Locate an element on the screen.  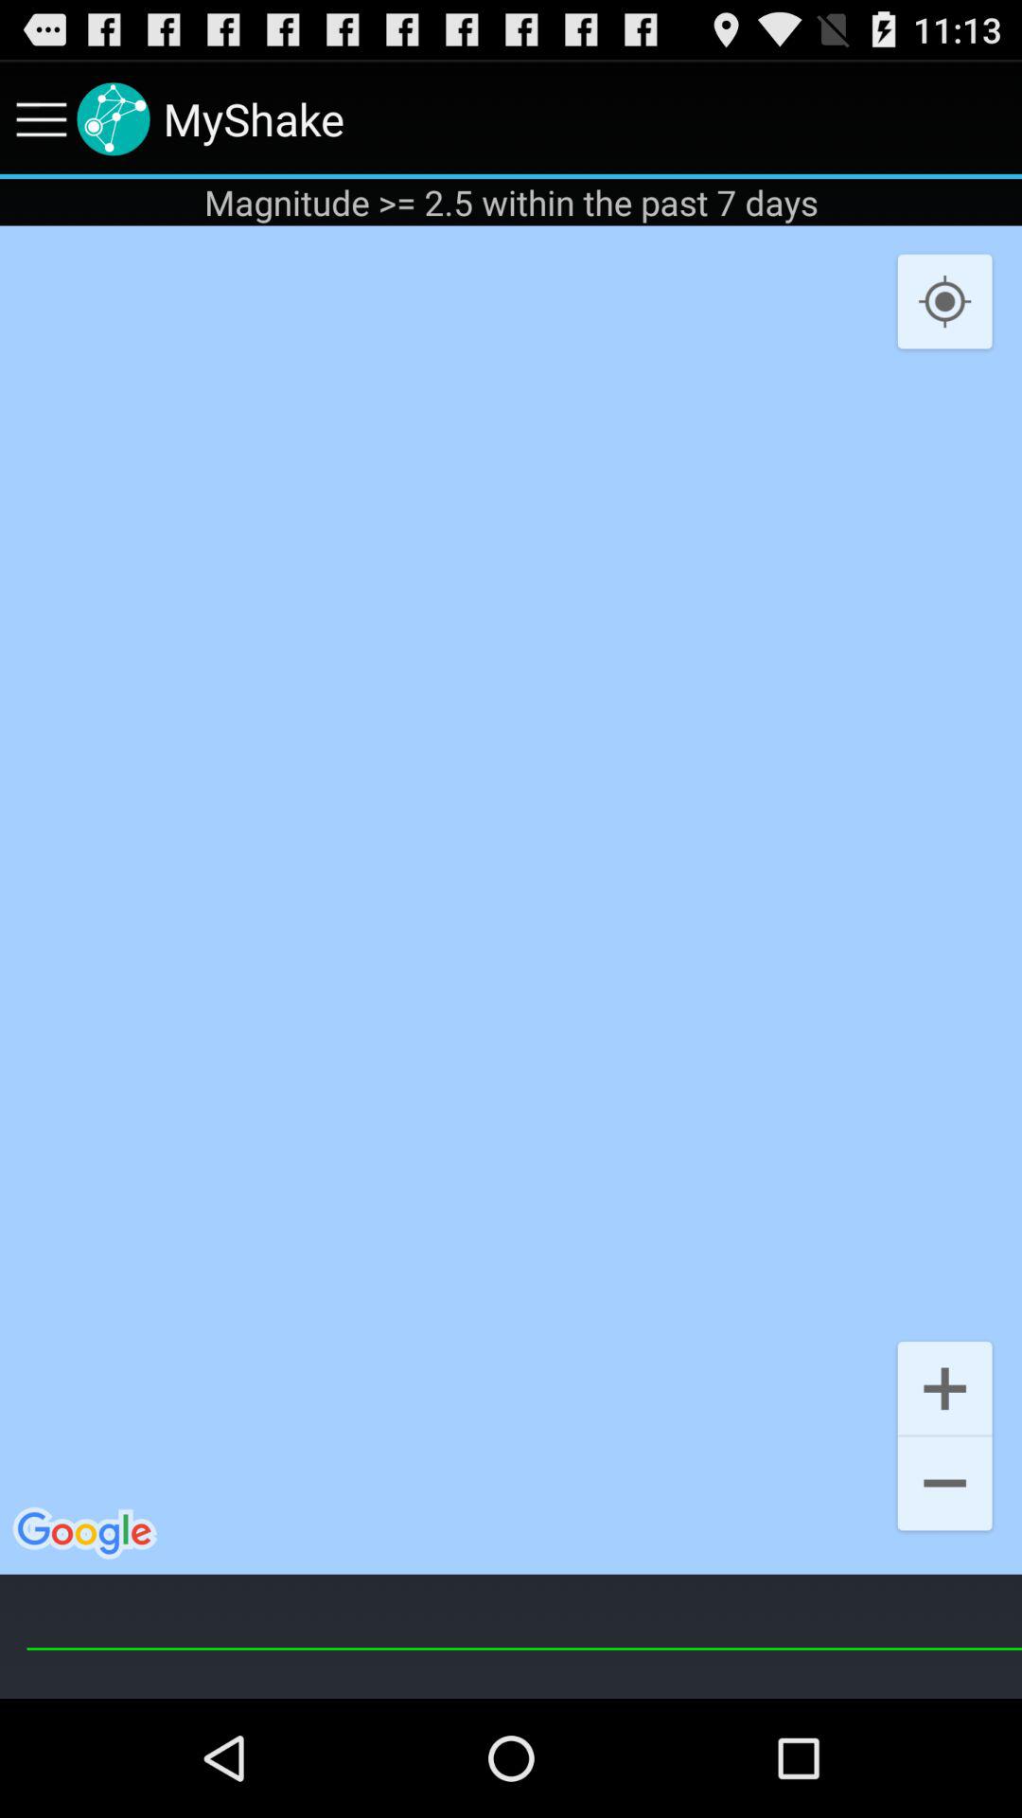
tap the app below the magnitude 2 5 is located at coordinates (511, 900).